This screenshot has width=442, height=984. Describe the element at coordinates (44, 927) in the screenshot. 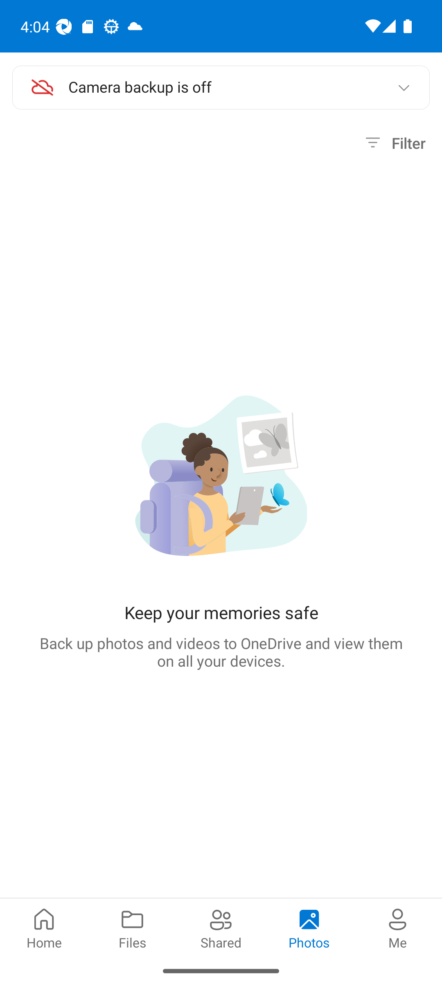

I see `Home pivot Home` at that location.